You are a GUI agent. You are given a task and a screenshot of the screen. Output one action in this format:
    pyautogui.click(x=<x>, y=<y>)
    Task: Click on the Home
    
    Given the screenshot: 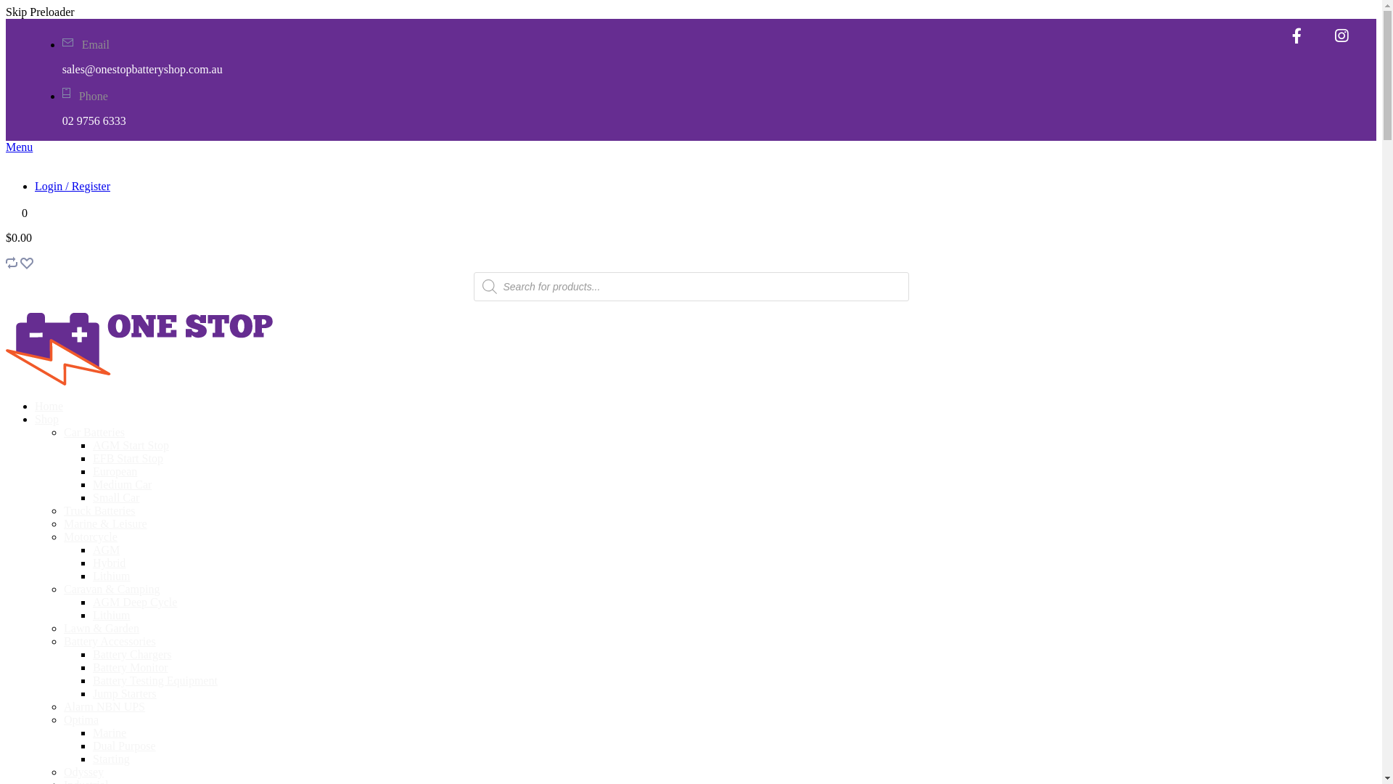 What is the action you would take?
    pyautogui.click(x=49, y=407)
    